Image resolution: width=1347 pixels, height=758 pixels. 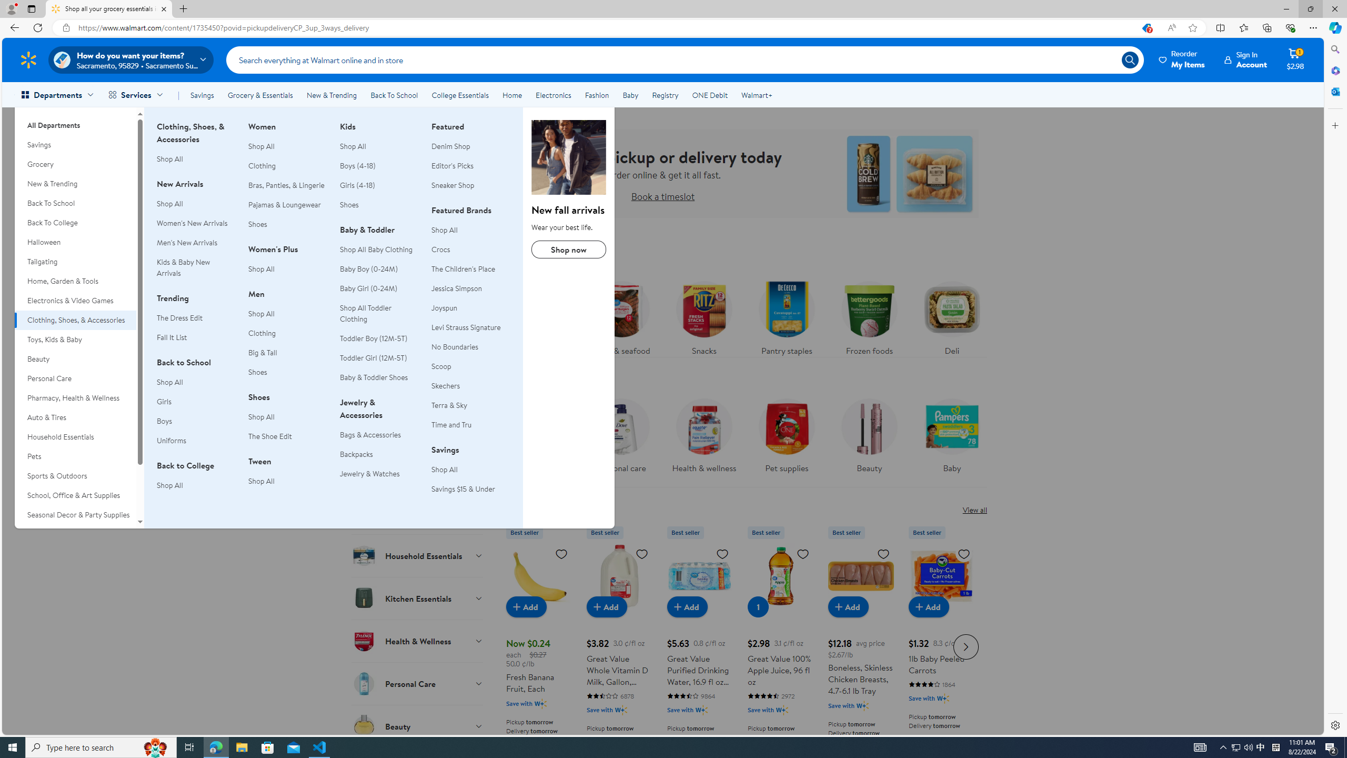 What do you see at coordinates (75, 378) in the screenshot?
I see `Personal Care` at bounding box center [75, 378].